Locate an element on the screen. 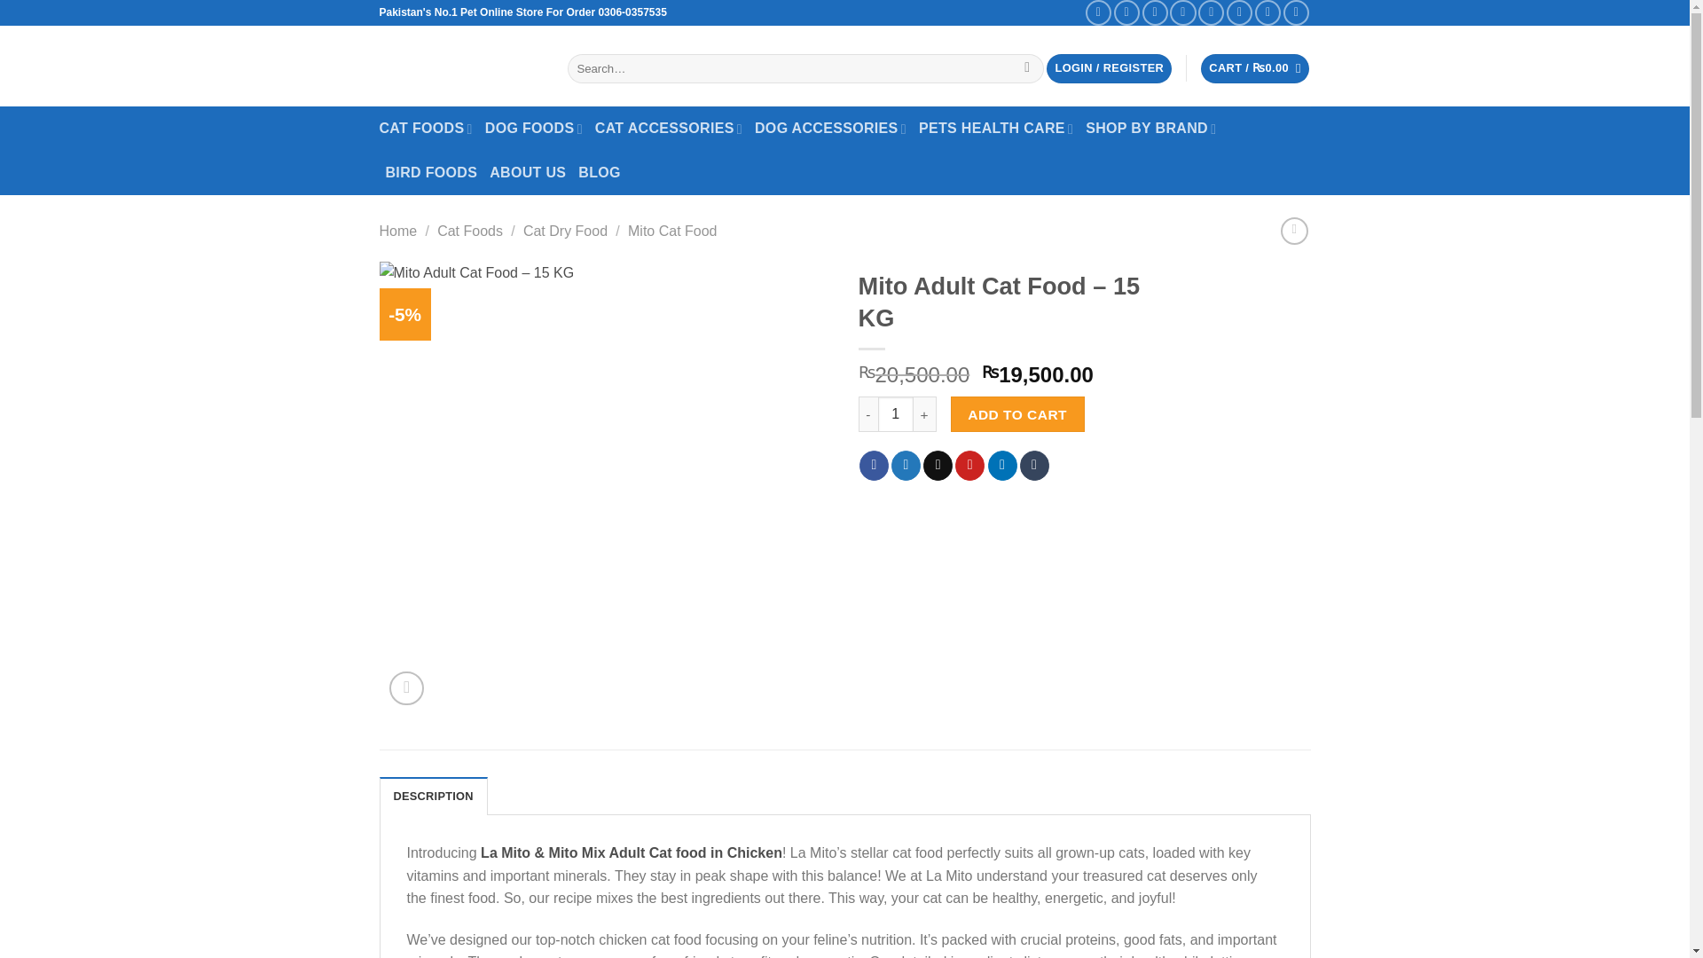 This screenshot has height=958, width=1703. Follow on TikTok is located at coordinates (1155, 12).